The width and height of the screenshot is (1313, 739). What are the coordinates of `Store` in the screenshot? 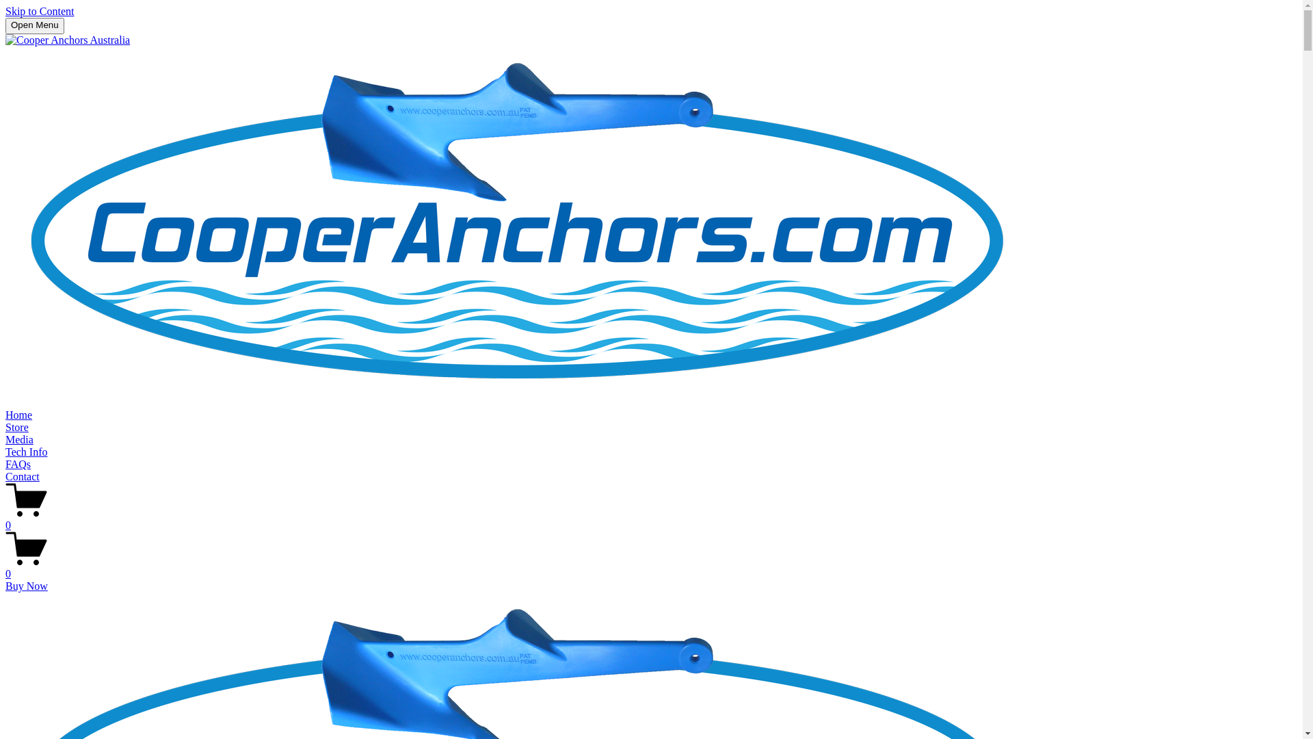 It's located at (17, 427).